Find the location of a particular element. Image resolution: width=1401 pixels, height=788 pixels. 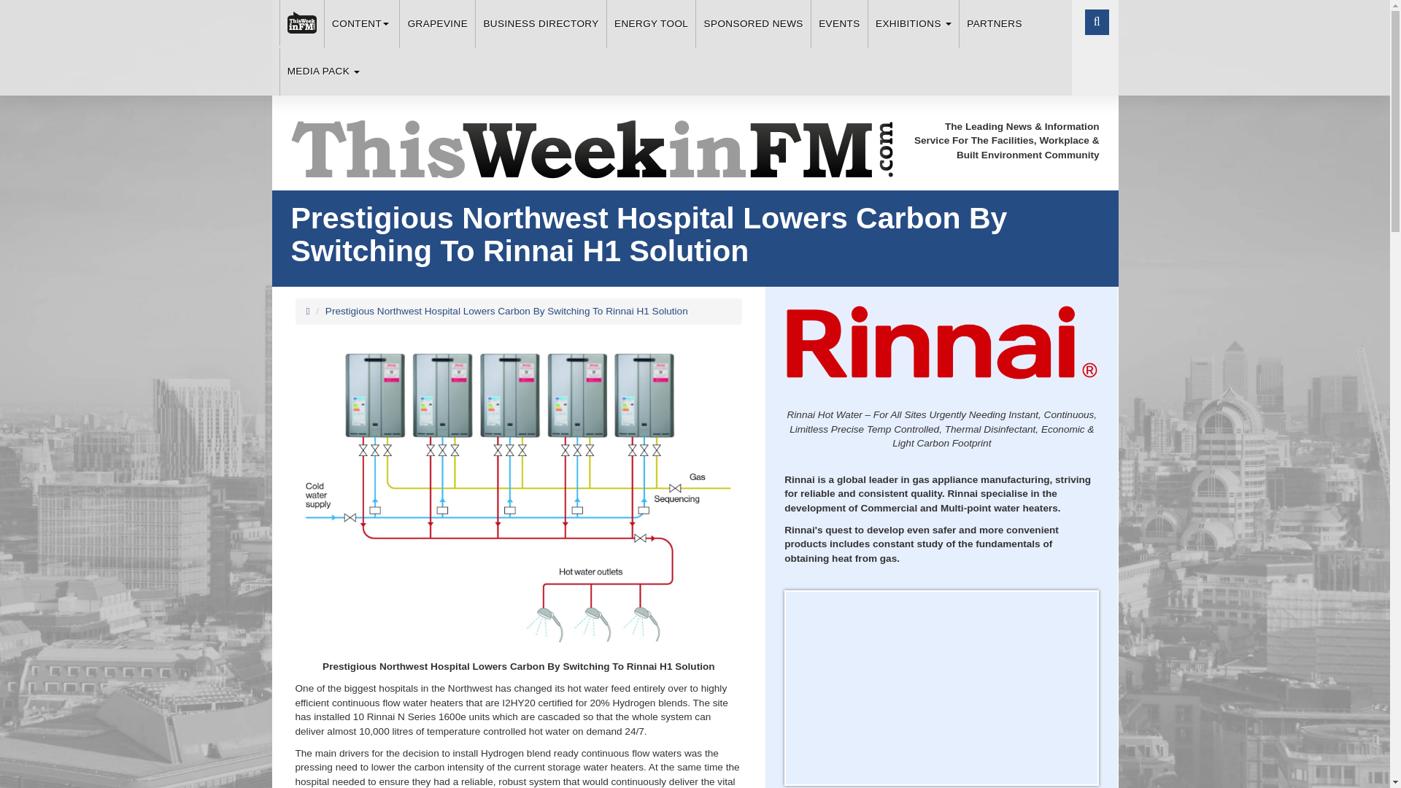

SPONSORED NEWS is located at coordinates (753, 23).